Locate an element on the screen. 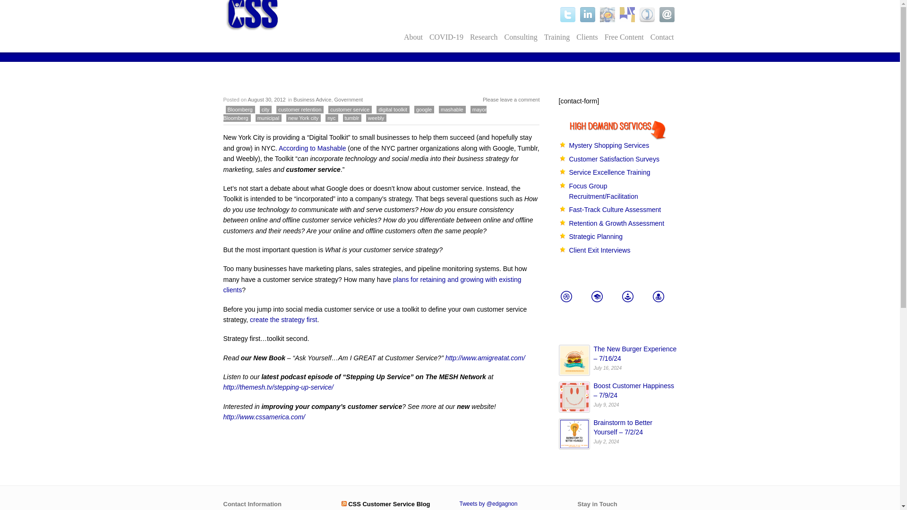 Image resolution: width=907 pixels, height=510 pixels.  Call Us - 704.553.7525 is located at coordinates (647, 15).